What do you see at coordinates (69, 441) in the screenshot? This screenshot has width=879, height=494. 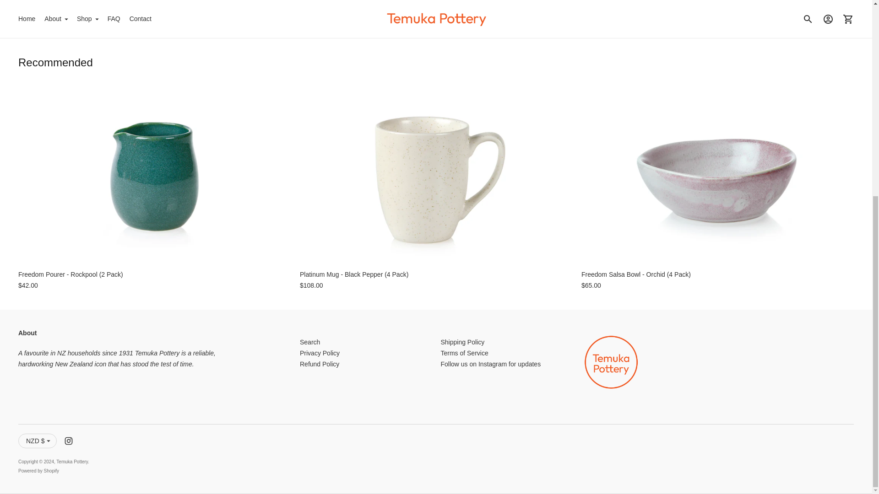 I see `Temuka Pottery on Instagram` at bounding box center [69, 441].